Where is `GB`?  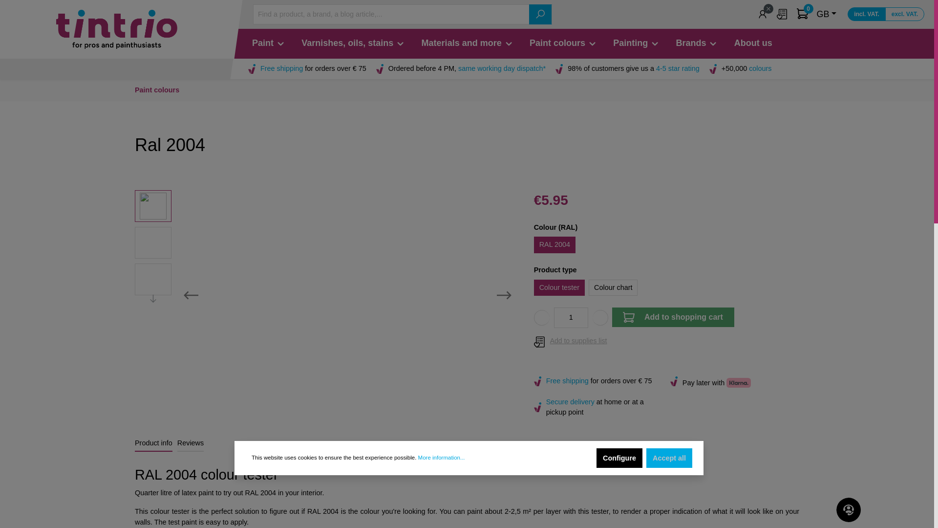
GB is located at coordinates (827, 14).